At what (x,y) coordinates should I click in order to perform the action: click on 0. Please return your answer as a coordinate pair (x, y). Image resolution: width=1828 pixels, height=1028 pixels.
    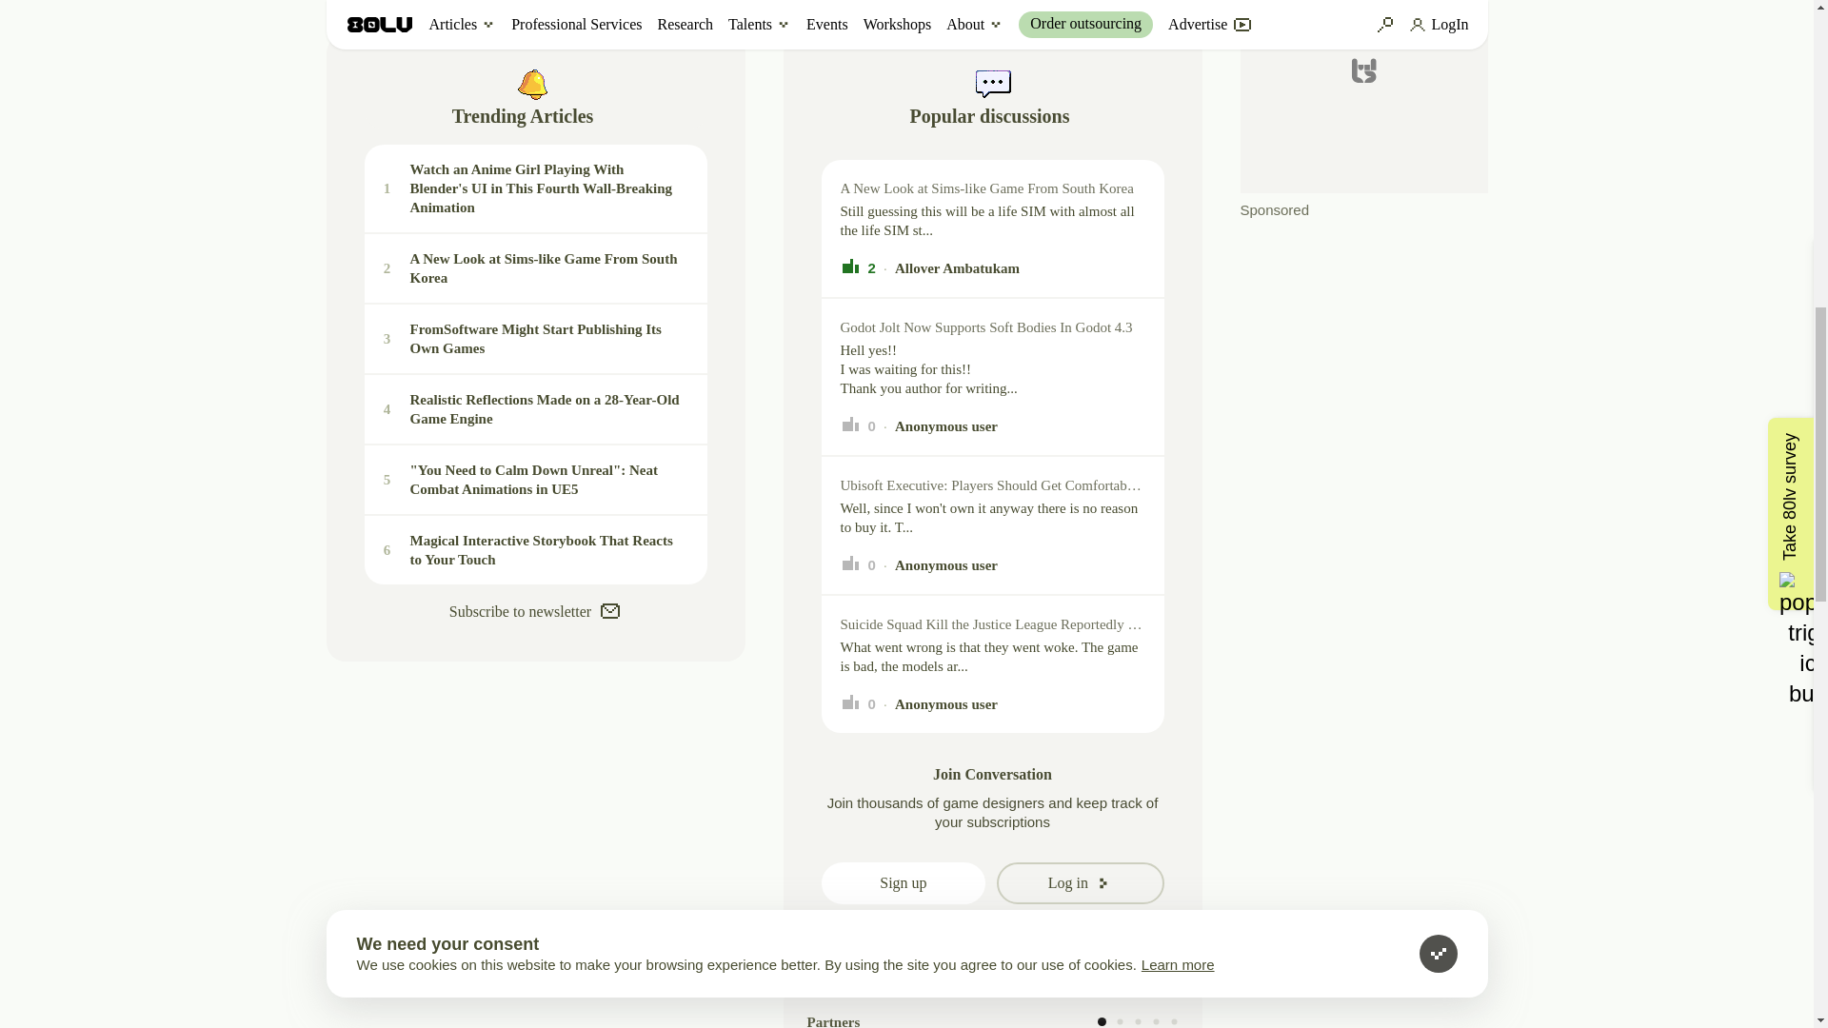
    Looking at the image, I should click on (857, 268).